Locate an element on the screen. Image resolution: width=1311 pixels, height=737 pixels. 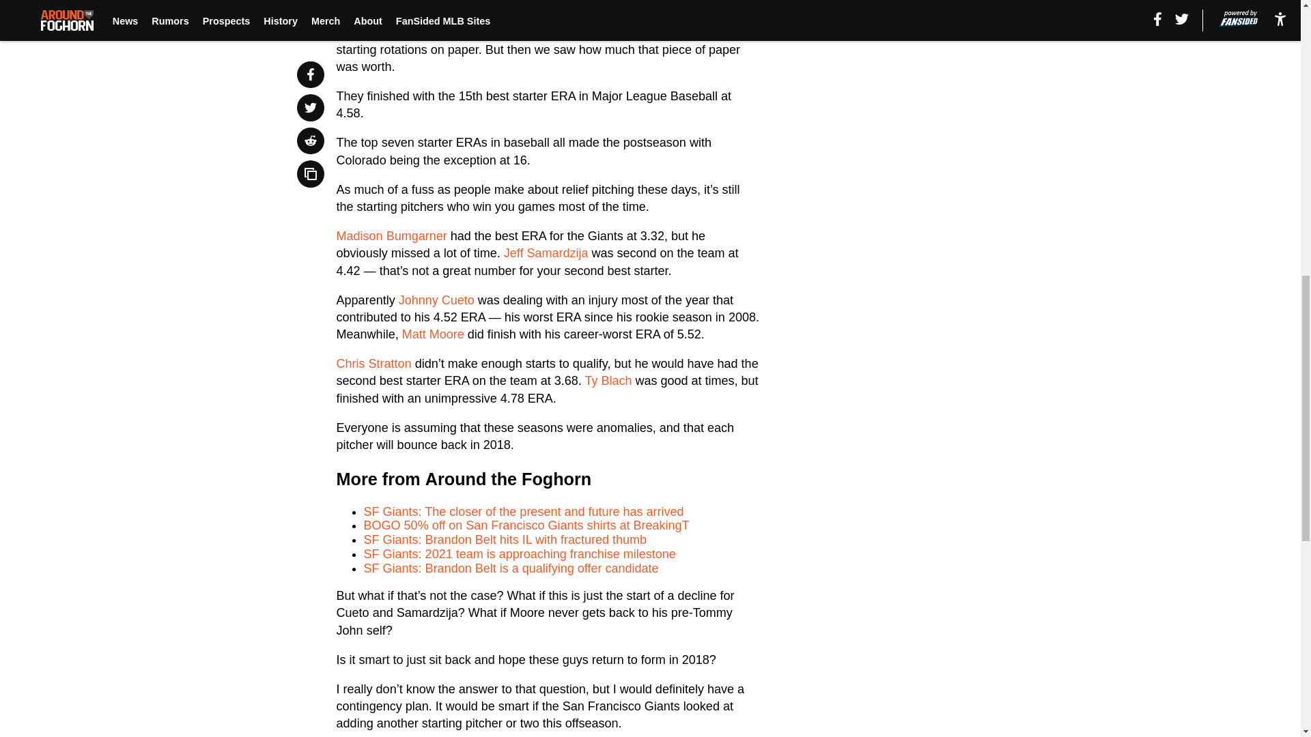
Johnny Cueto is located at coordinates (436, 300).